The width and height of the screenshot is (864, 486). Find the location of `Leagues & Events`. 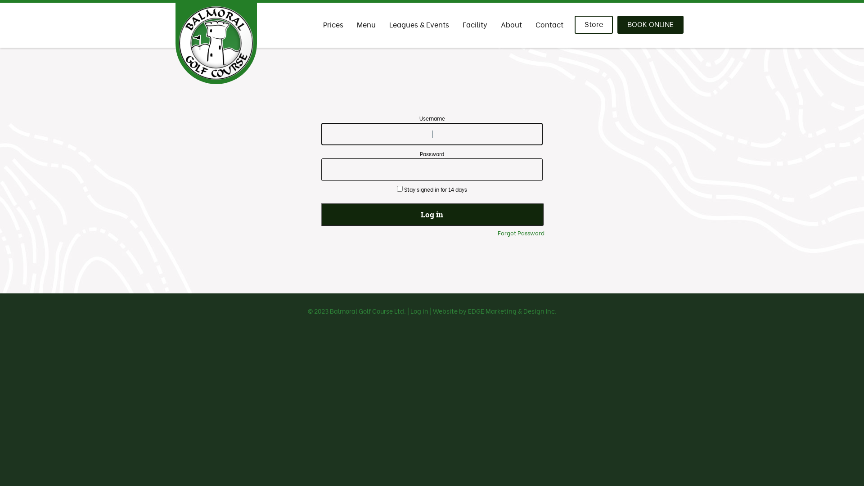

Leagues & Events is located at coordinates (419, 25).